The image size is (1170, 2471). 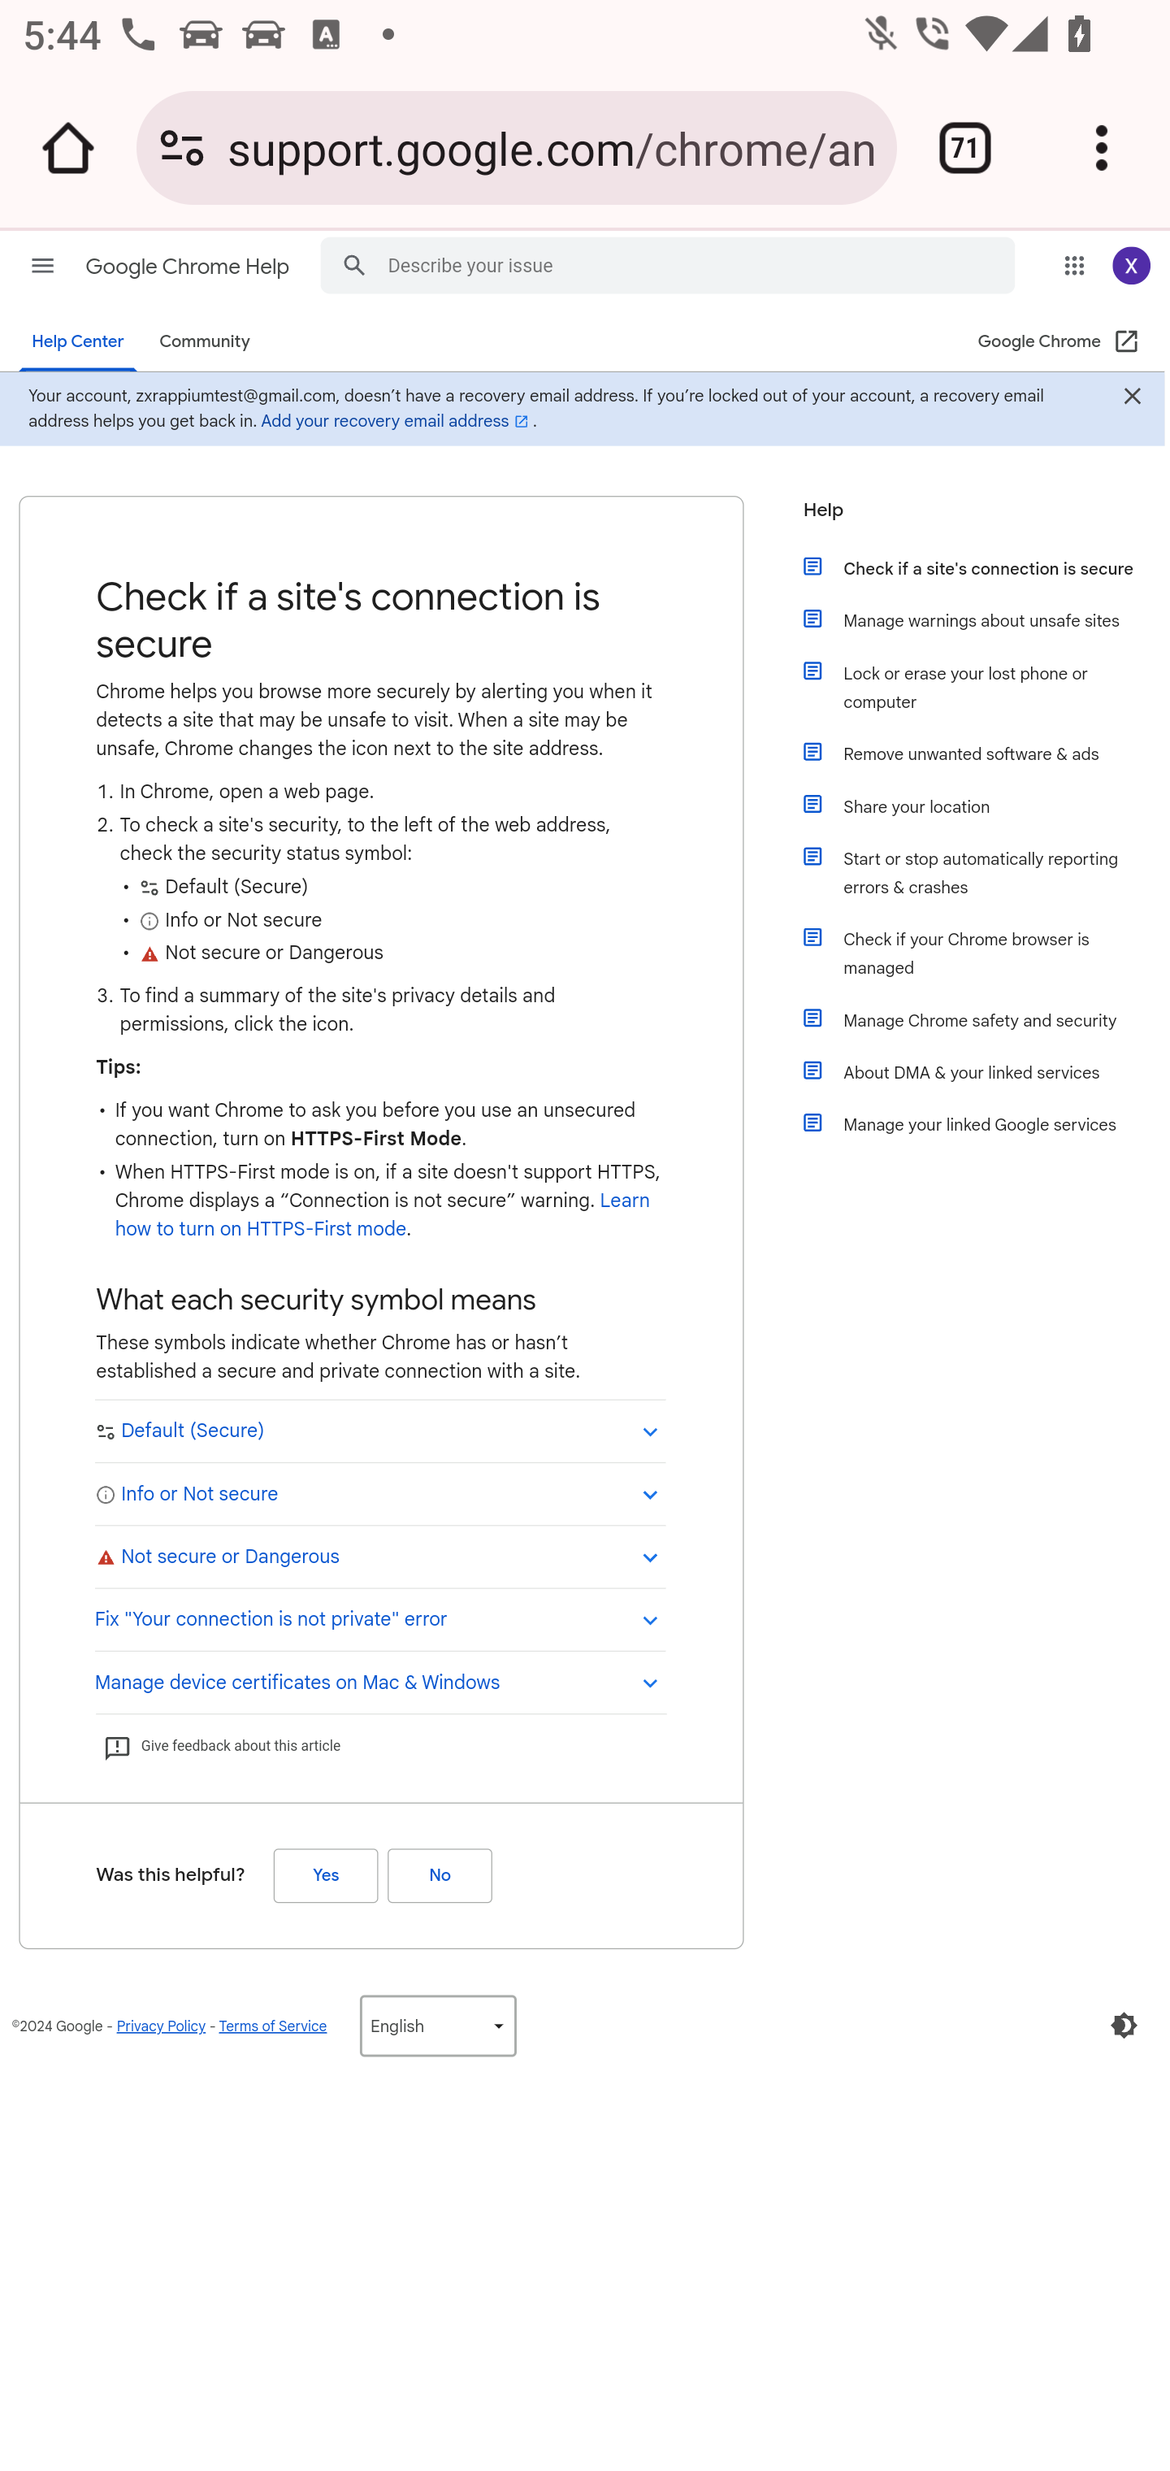 I want to click on Fix "Your connection is not private" error, so click(x=379, y=1618).